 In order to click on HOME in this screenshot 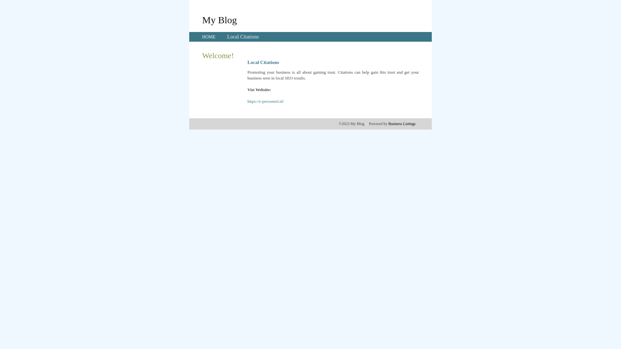, I will do `click(209, 37)`.